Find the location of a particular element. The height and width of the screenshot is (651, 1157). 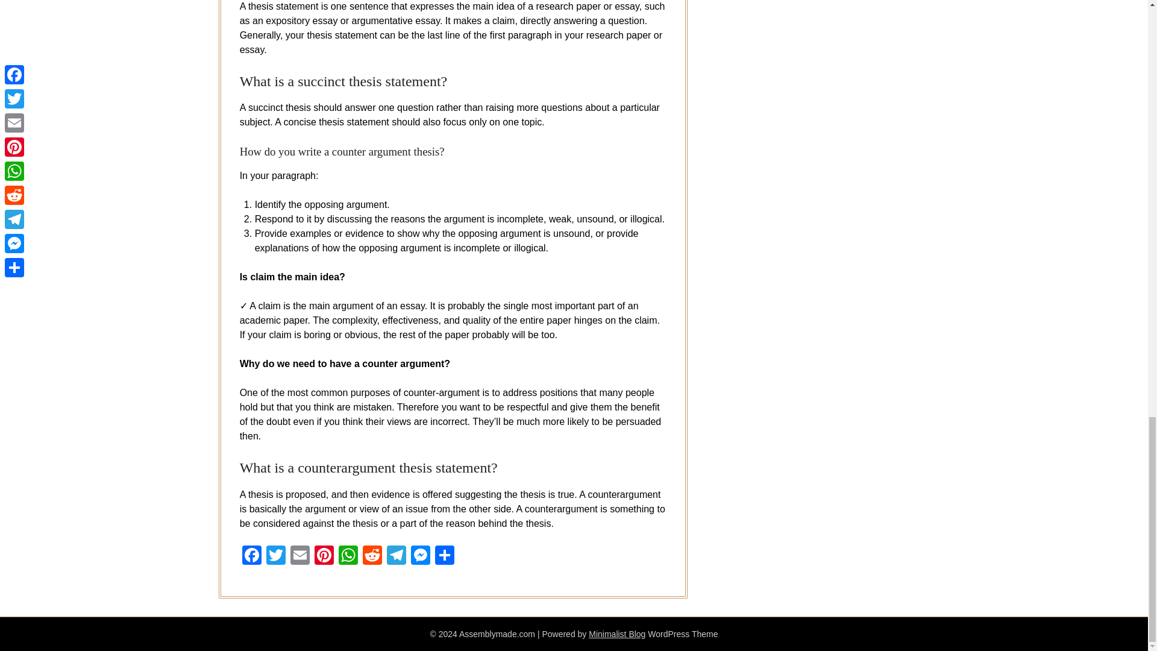

Reddit is located at coordinates (372, 556).